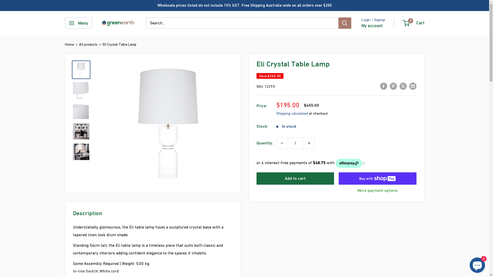  Describe the element at coordinates (295, 179) in the screenshot. I see `Add to cart` at that location.